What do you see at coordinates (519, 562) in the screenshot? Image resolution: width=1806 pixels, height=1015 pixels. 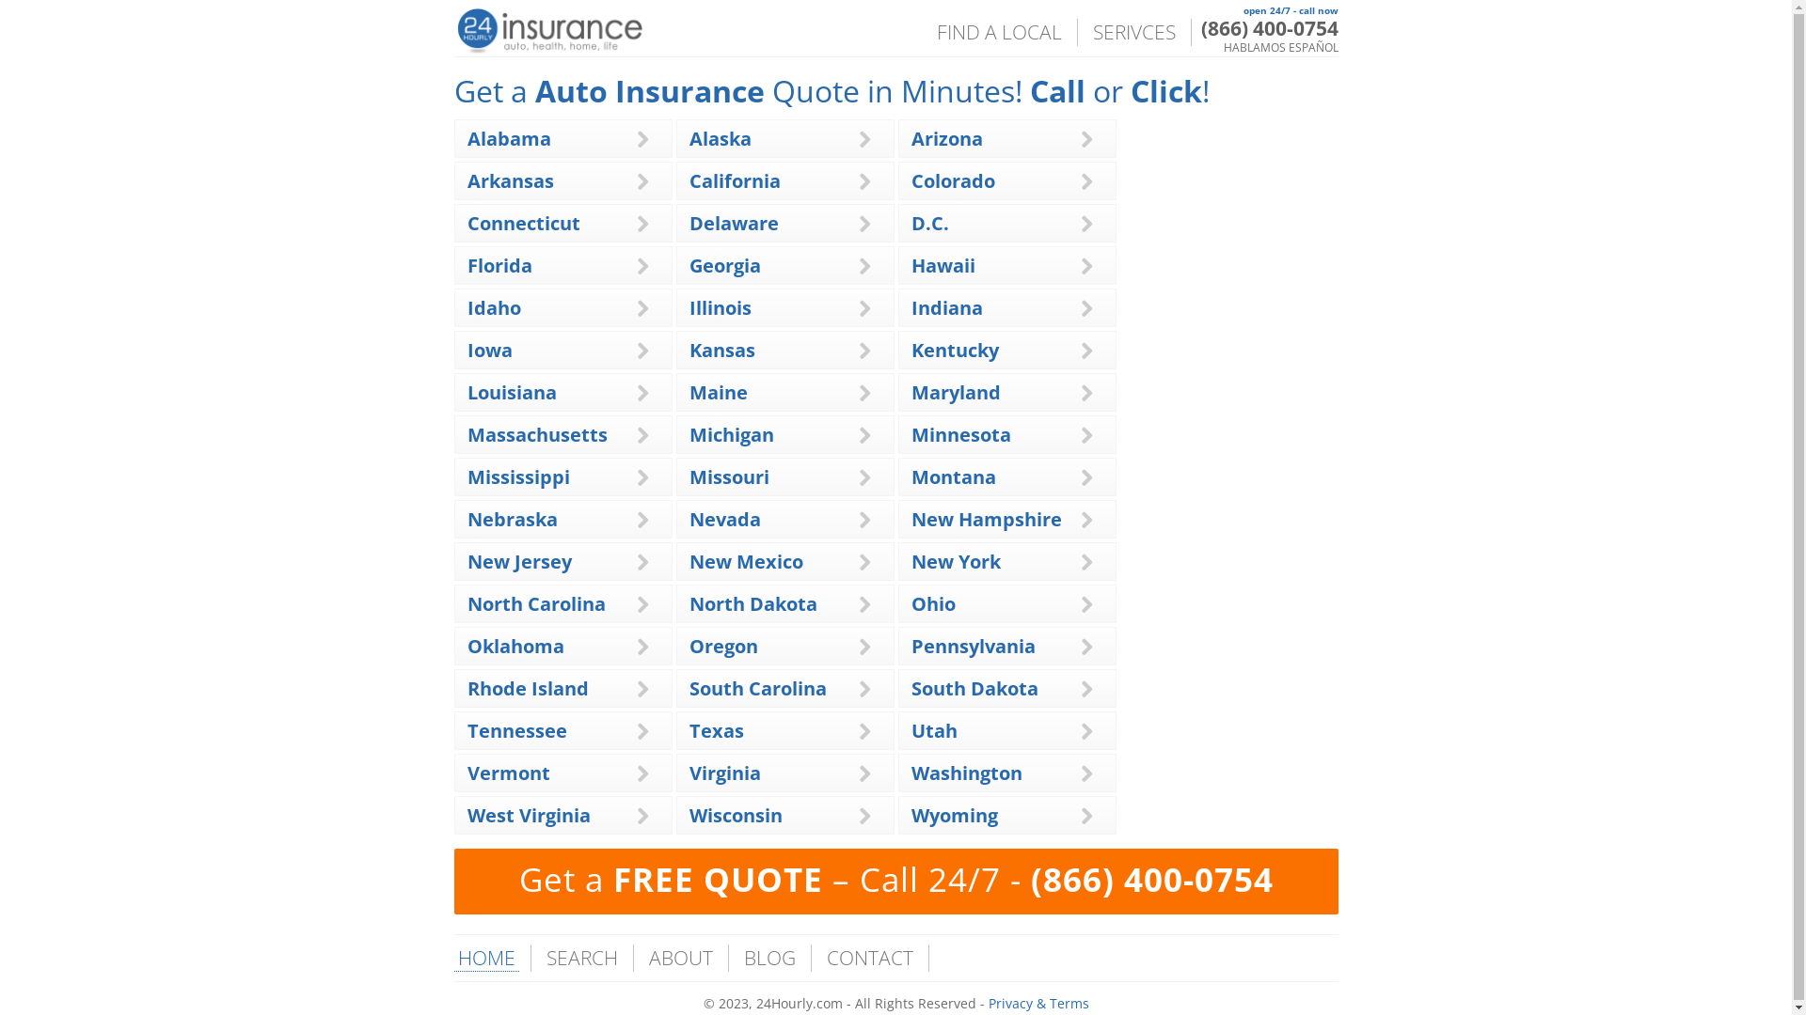 I see `New Jersey` at bounding box center [519, 562].